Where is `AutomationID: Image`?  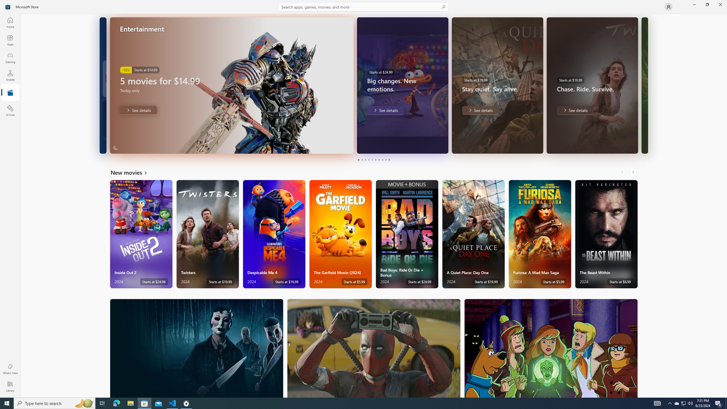 AutomationID: Image is located at coordinates (644, 85).